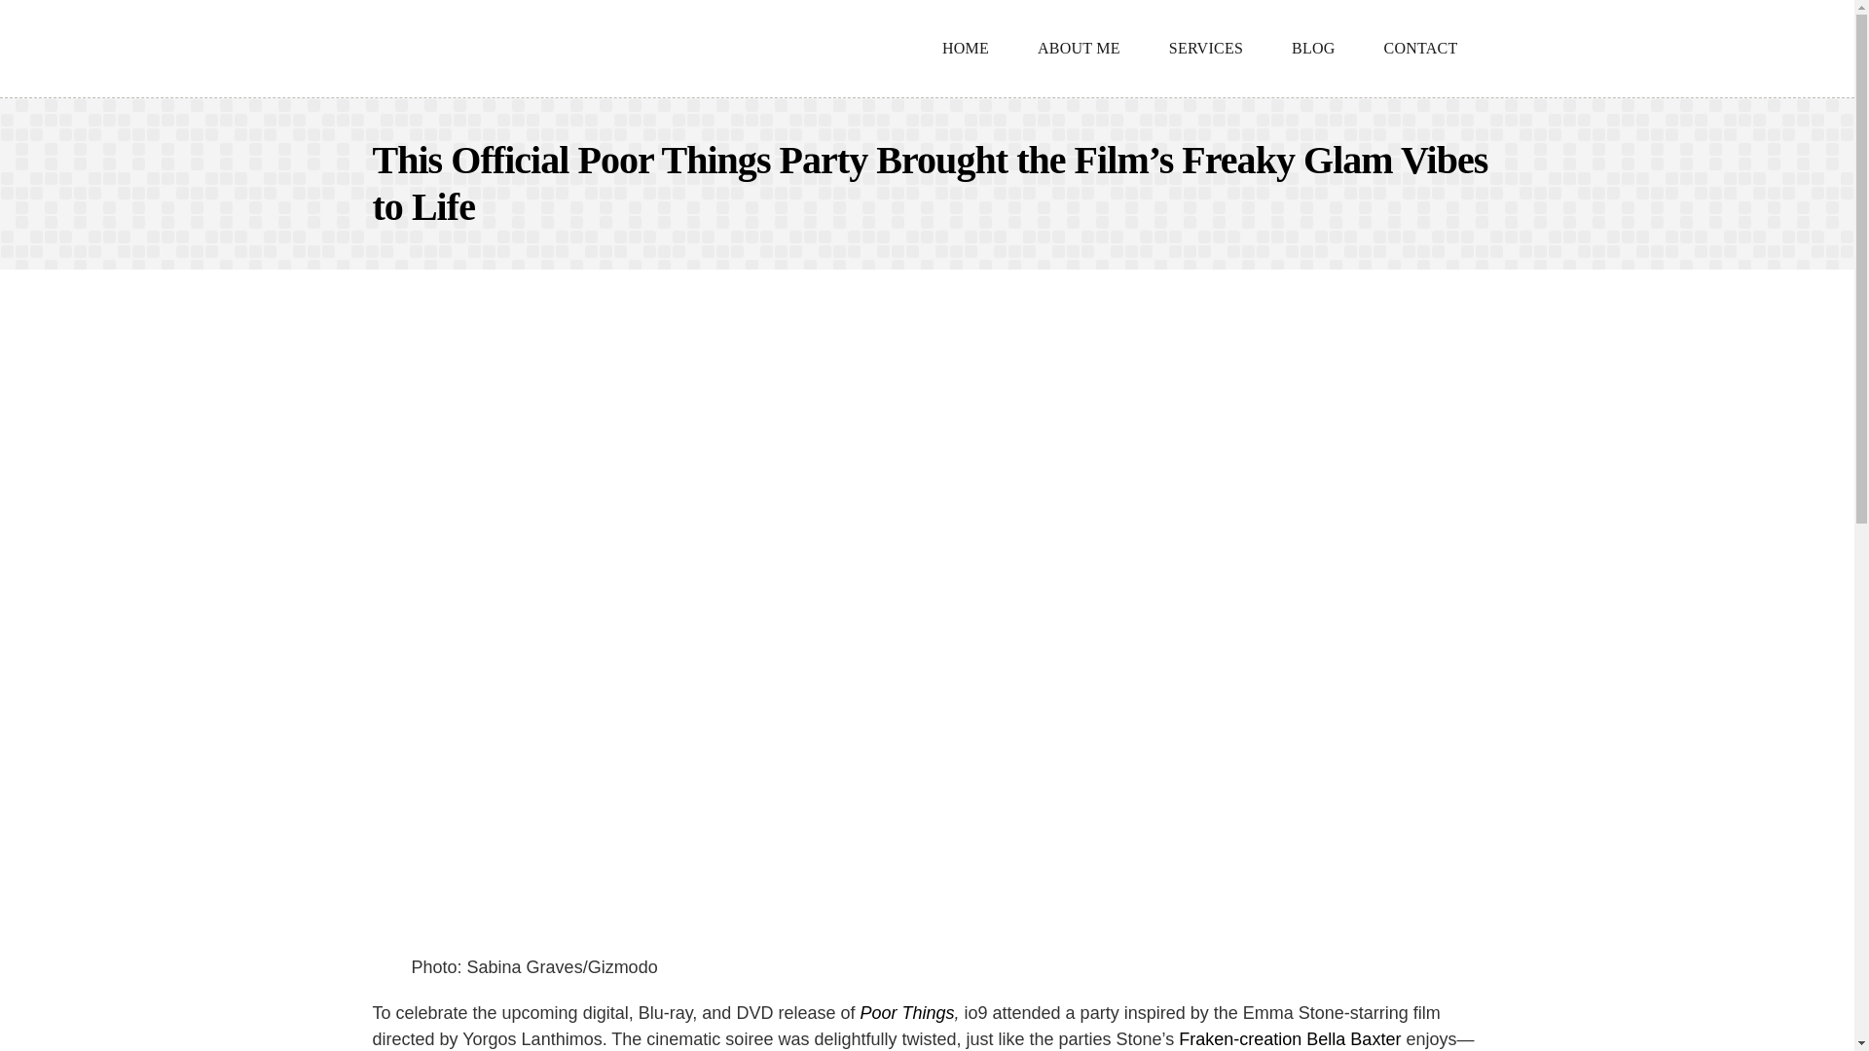 The width and height of the screenshot is (1869, 1051). What do you see at coordinates (965, 49) in the screenshot?
I see `HOME` at bounding box center [965, 49].